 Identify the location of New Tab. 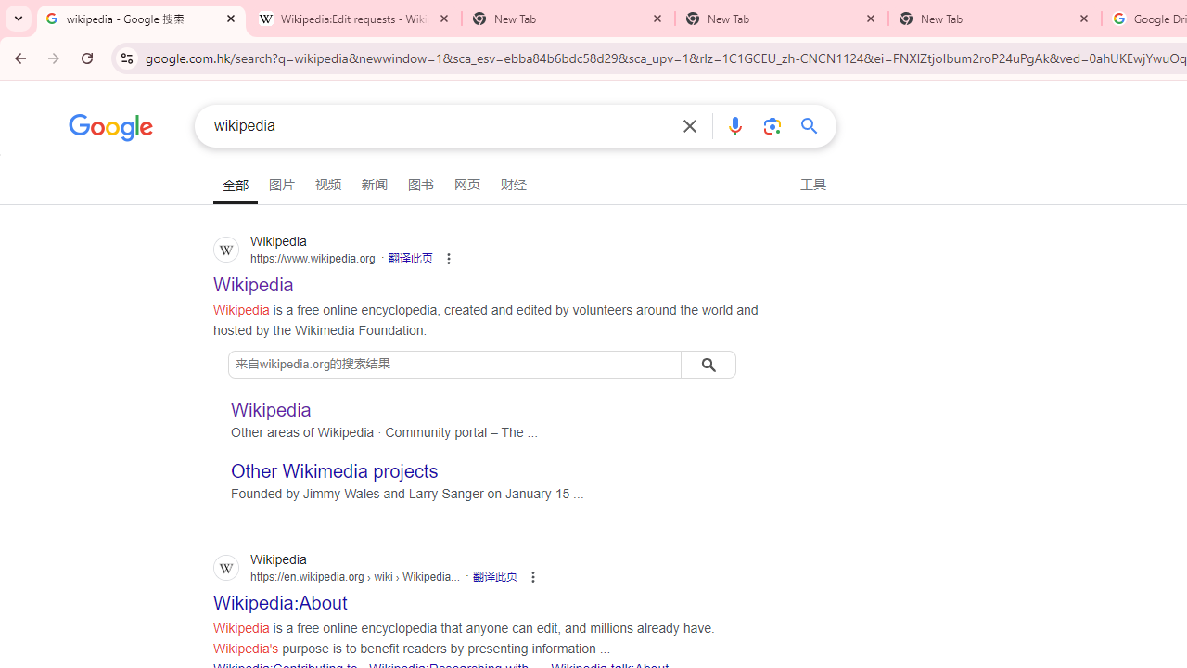
(994, 19).